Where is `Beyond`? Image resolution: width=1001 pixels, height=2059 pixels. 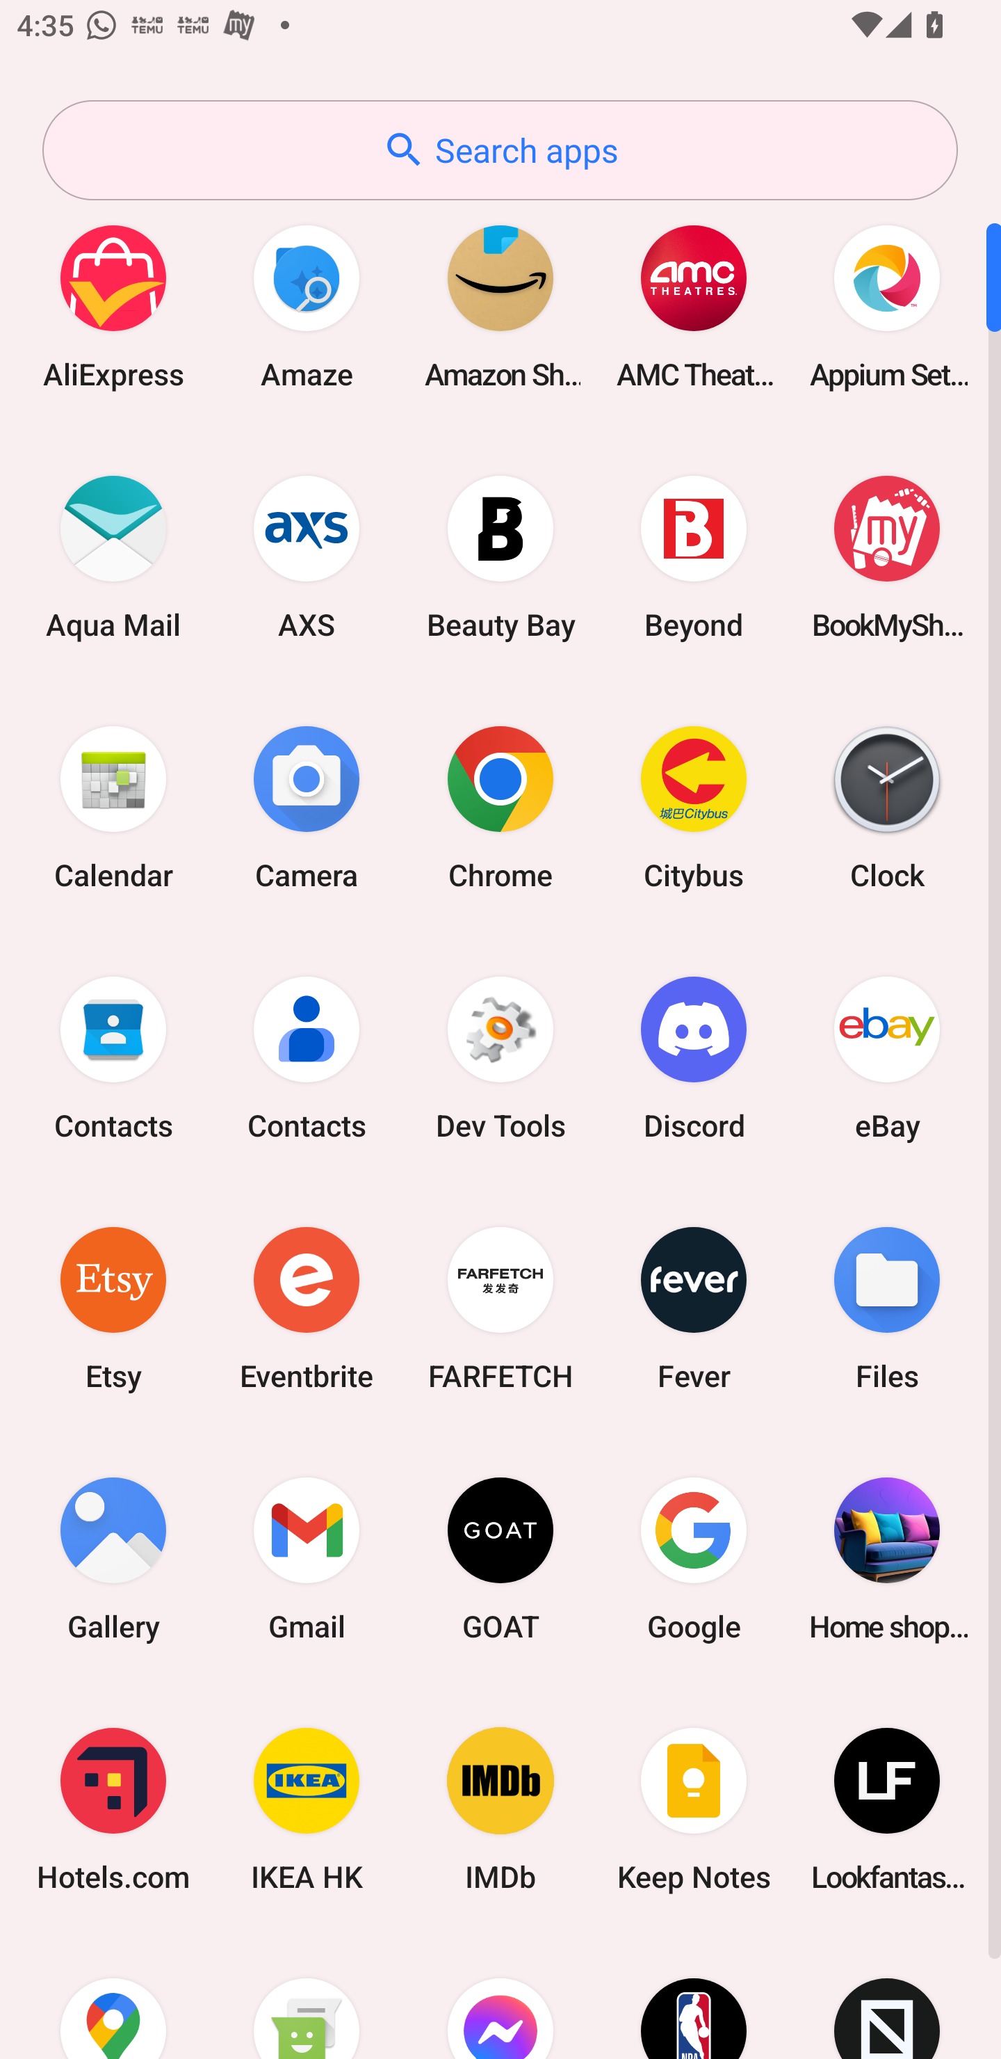
Beyond is located at coordinates (694, 556).